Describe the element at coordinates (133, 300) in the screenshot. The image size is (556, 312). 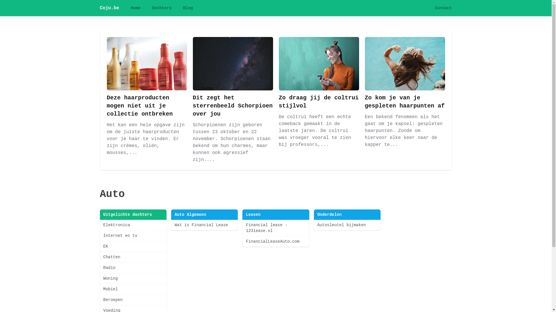
I see `Beroepen` at that location.